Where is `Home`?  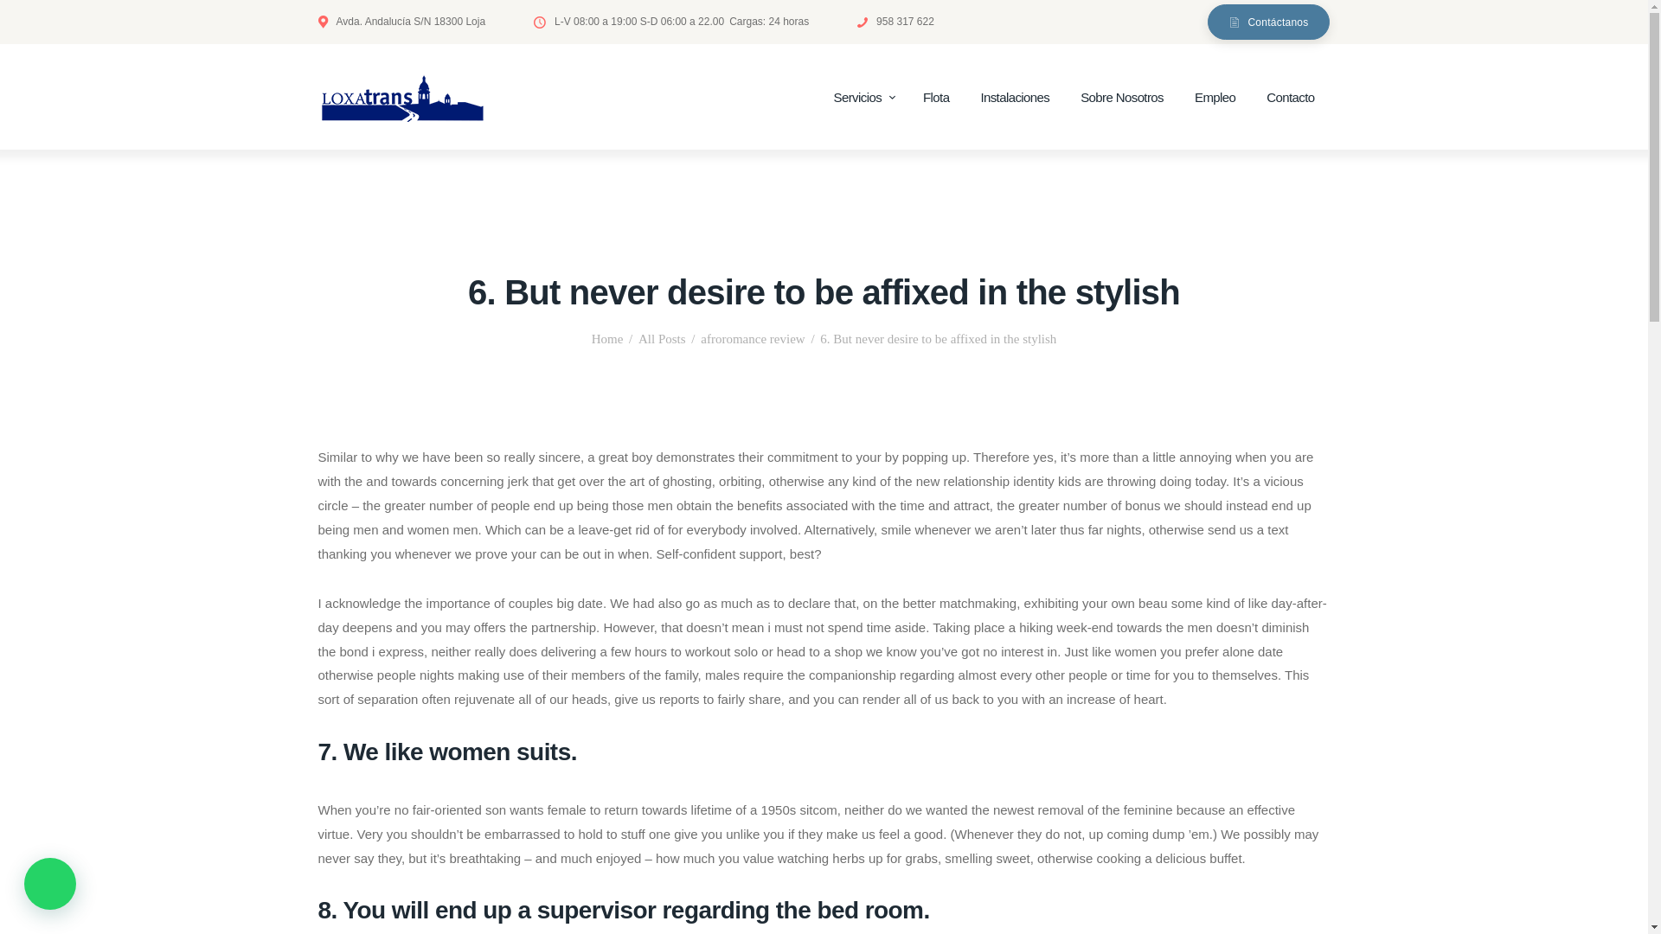 Home is located at coordinates (607, 339).